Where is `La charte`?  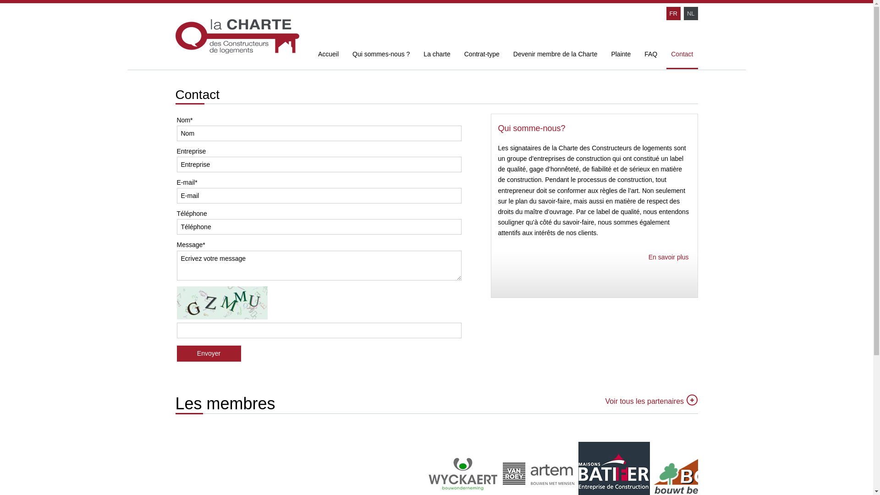
La charte is located at coordinates (437, 55).